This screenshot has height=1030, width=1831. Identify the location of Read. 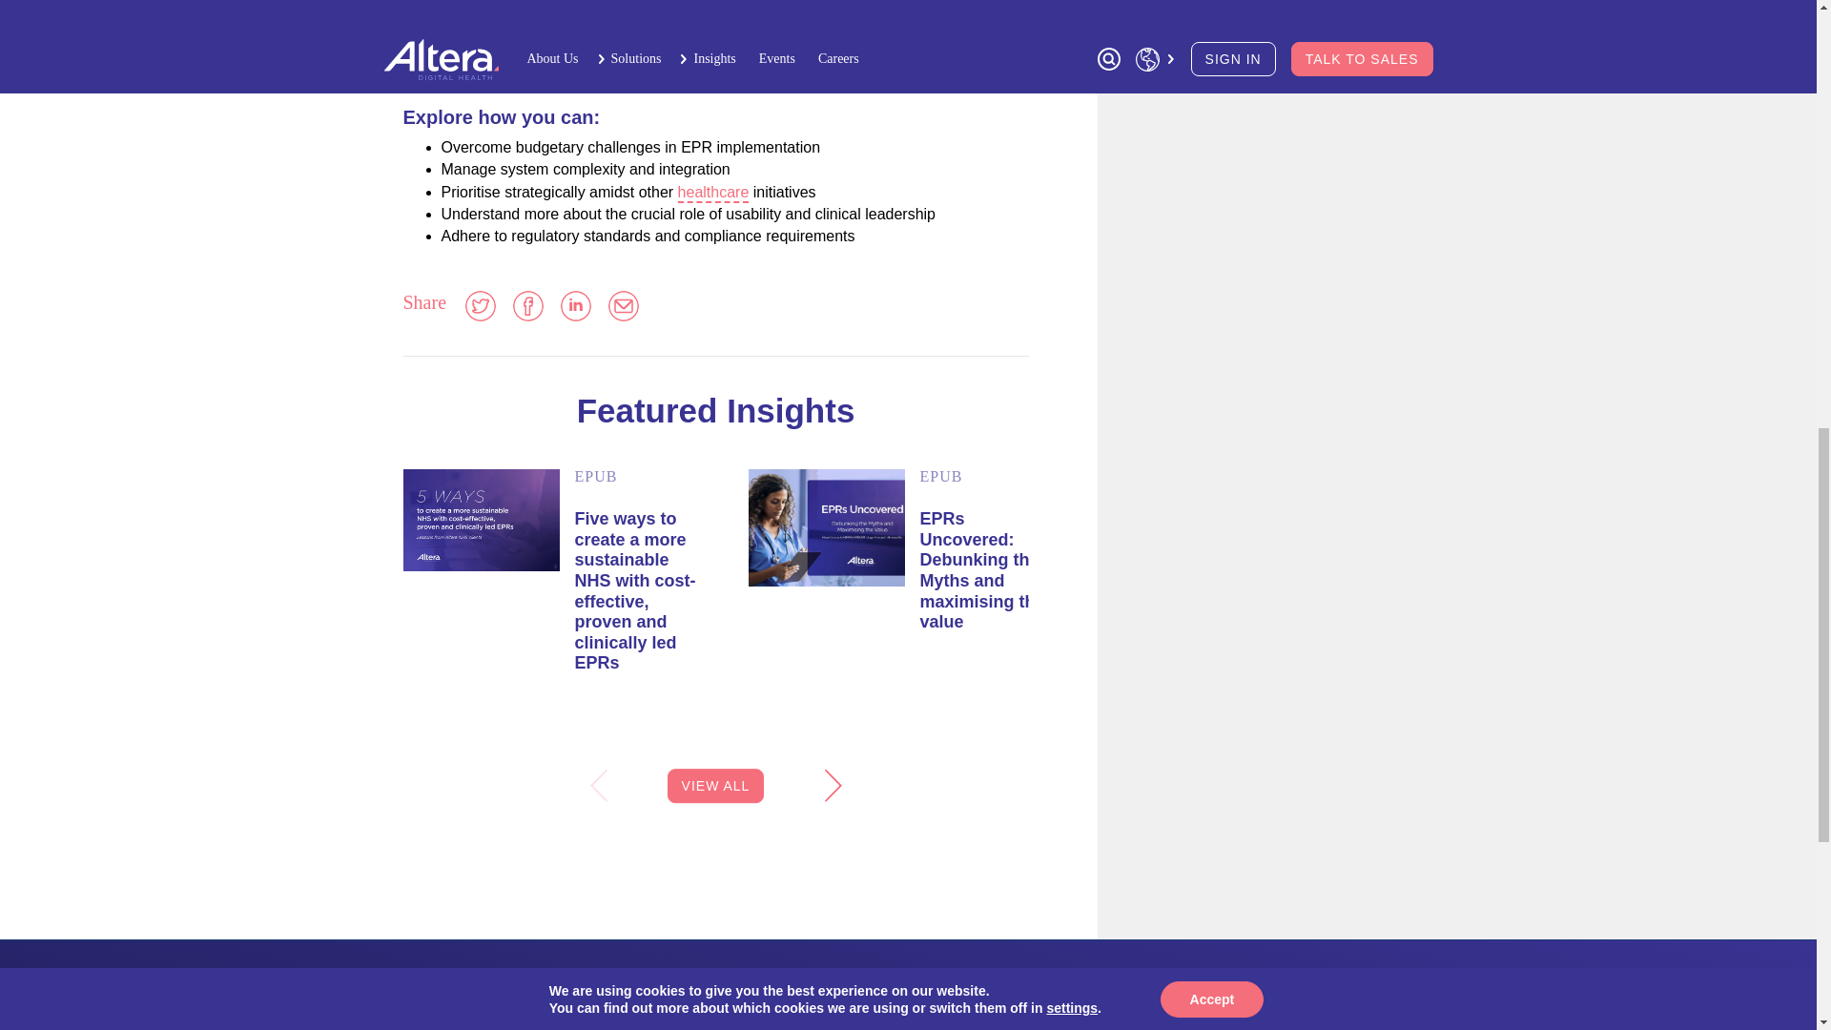
(481, 521).